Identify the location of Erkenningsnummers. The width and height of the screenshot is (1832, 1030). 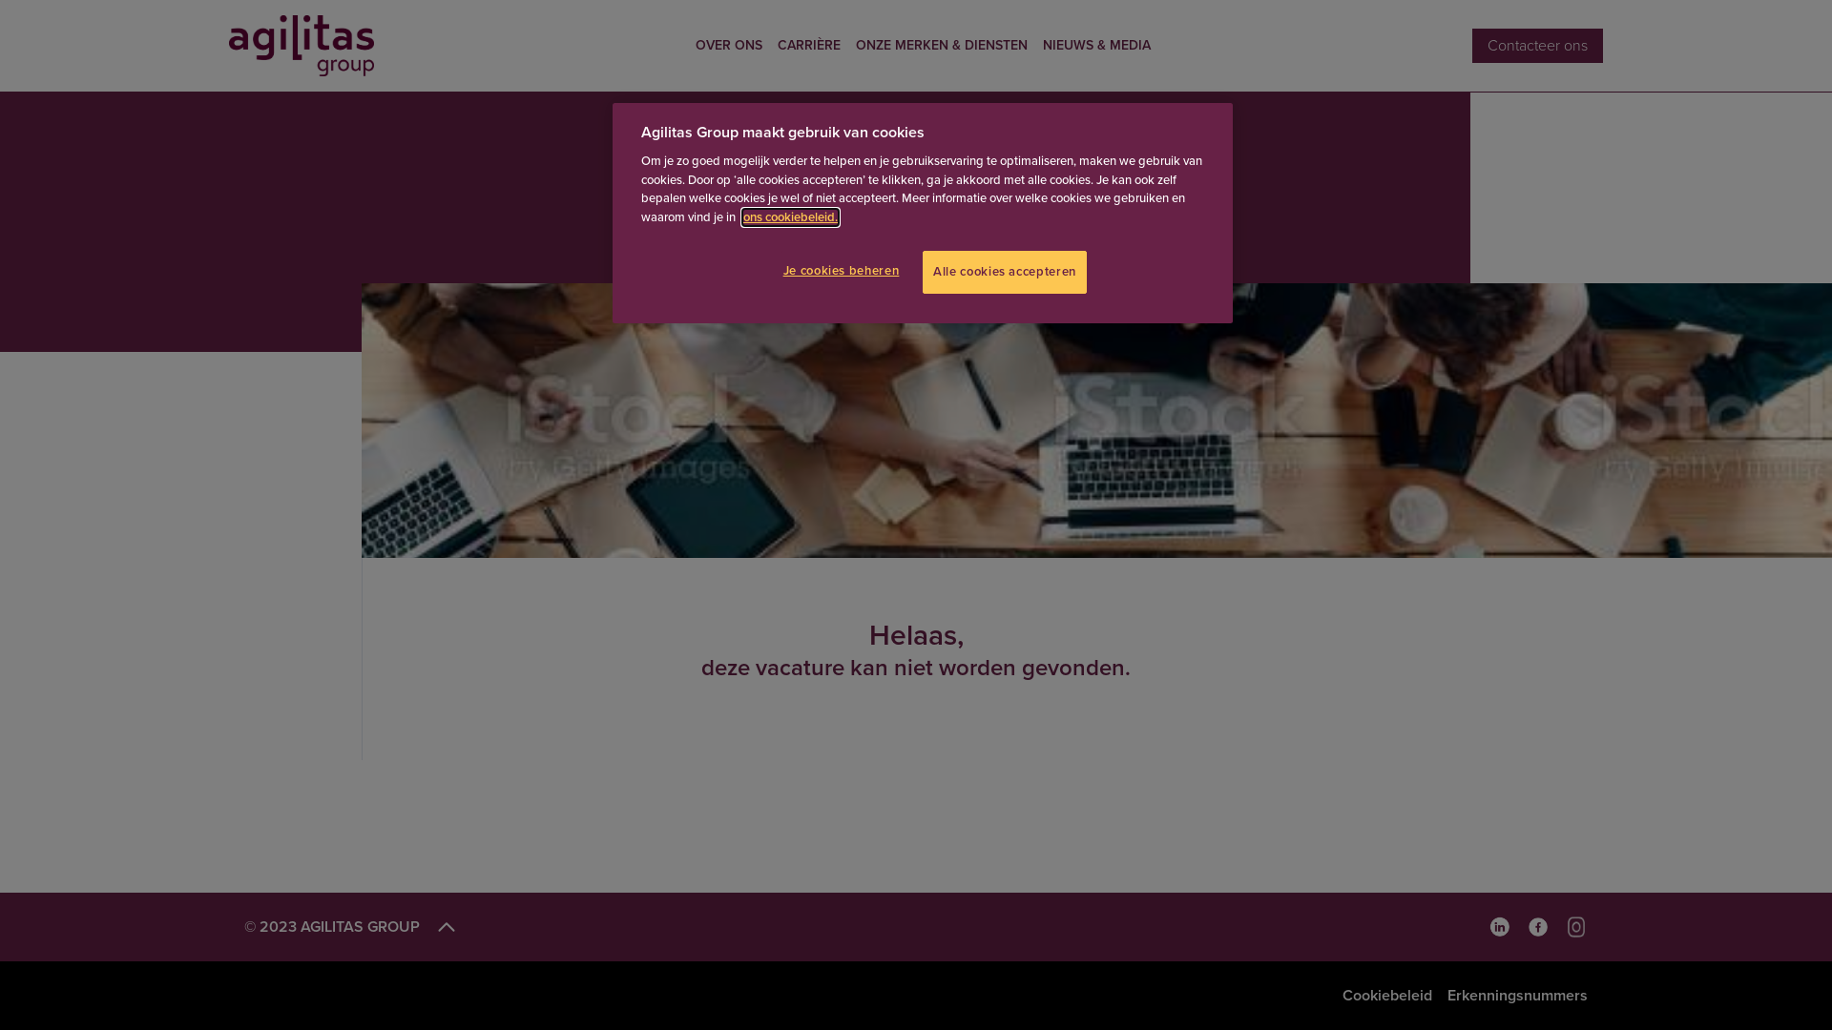
(1517, 996).